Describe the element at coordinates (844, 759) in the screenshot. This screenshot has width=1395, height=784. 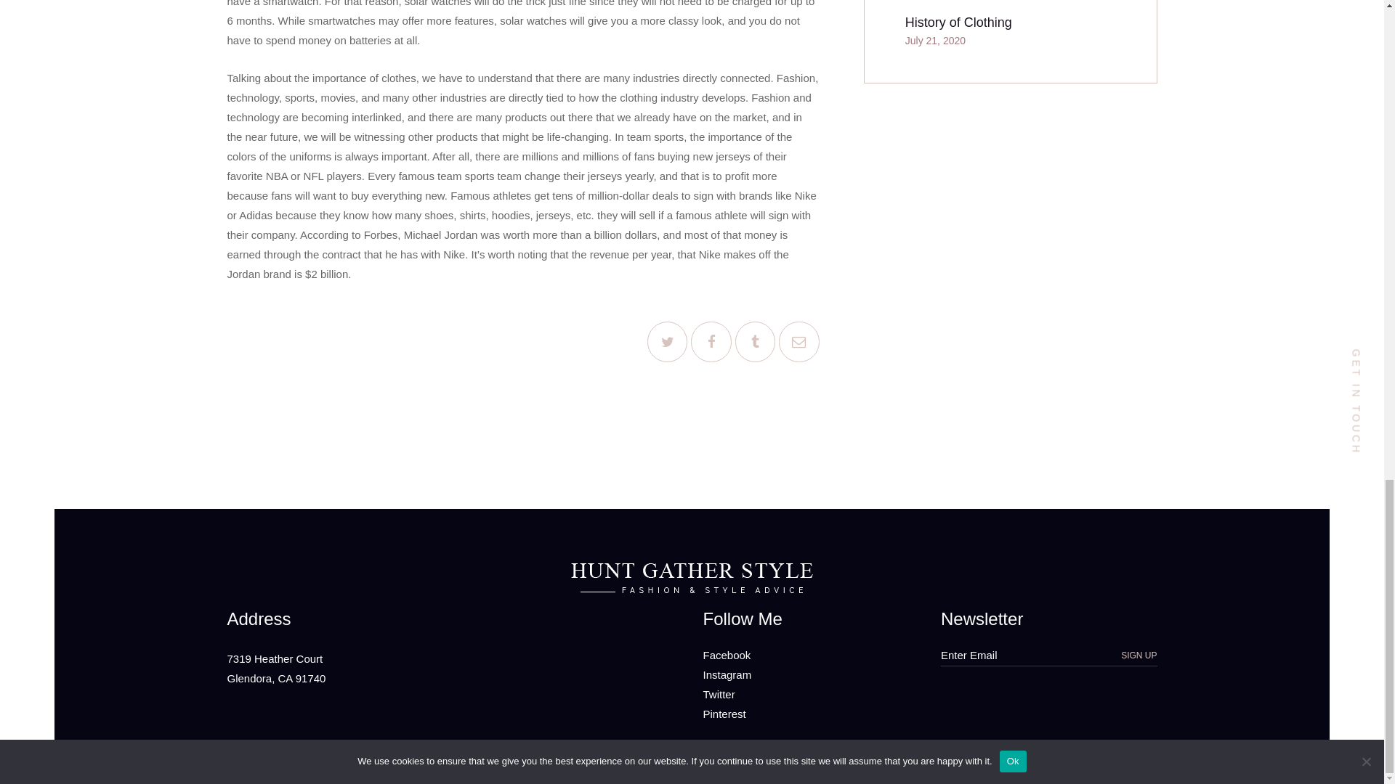
I see `Privacy Policy` at that location.